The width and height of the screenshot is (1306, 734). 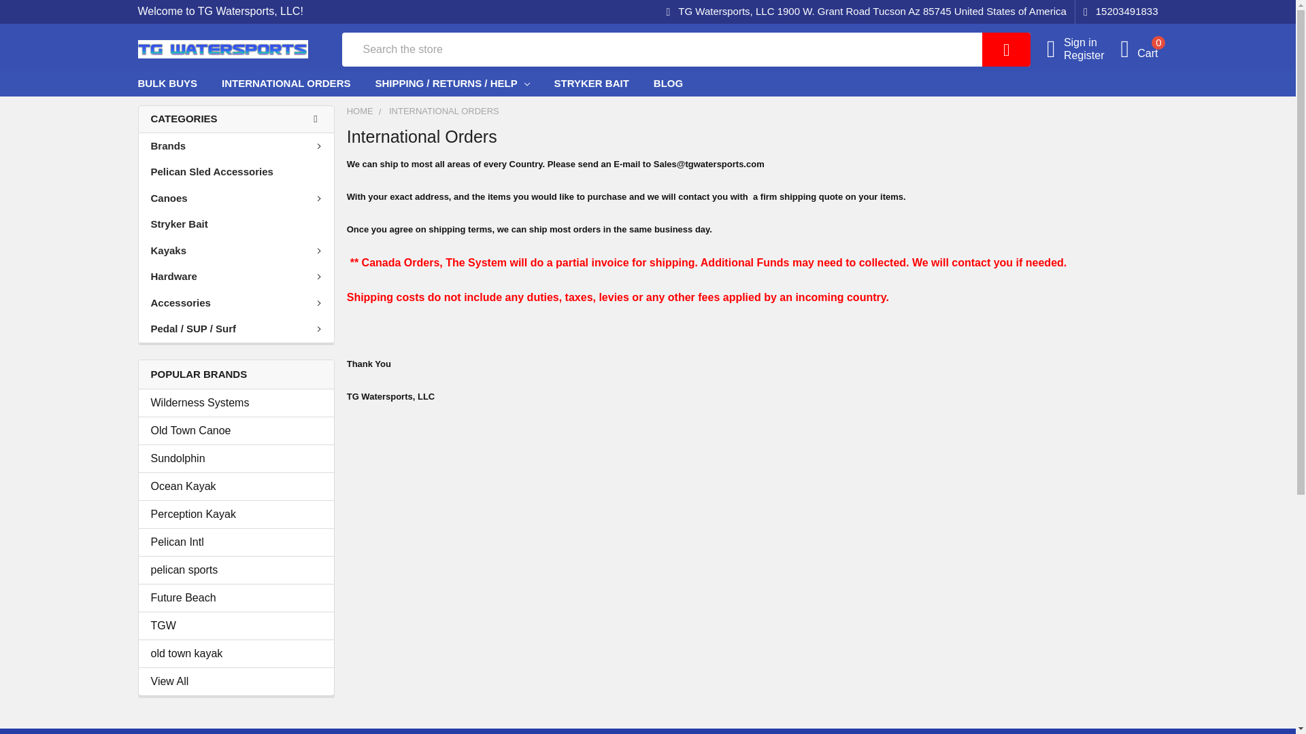 What do you see at coordinates (1117, 12) in the screenshot?
I see `Wilderness Systems` at bounding box center [1117, 12].